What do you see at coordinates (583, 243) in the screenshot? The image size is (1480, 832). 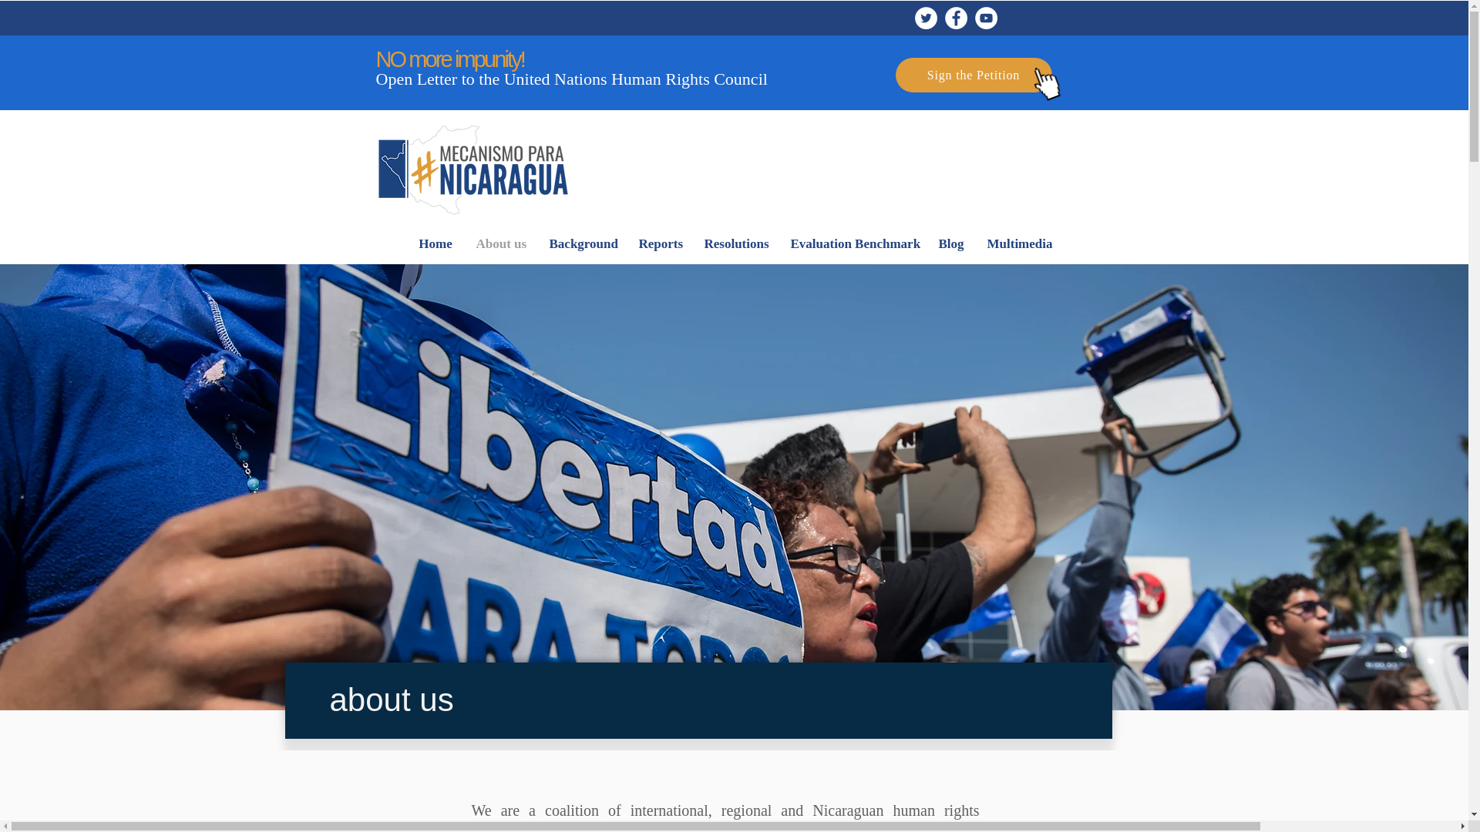 I see `Background` at bounding box center [583, 243].